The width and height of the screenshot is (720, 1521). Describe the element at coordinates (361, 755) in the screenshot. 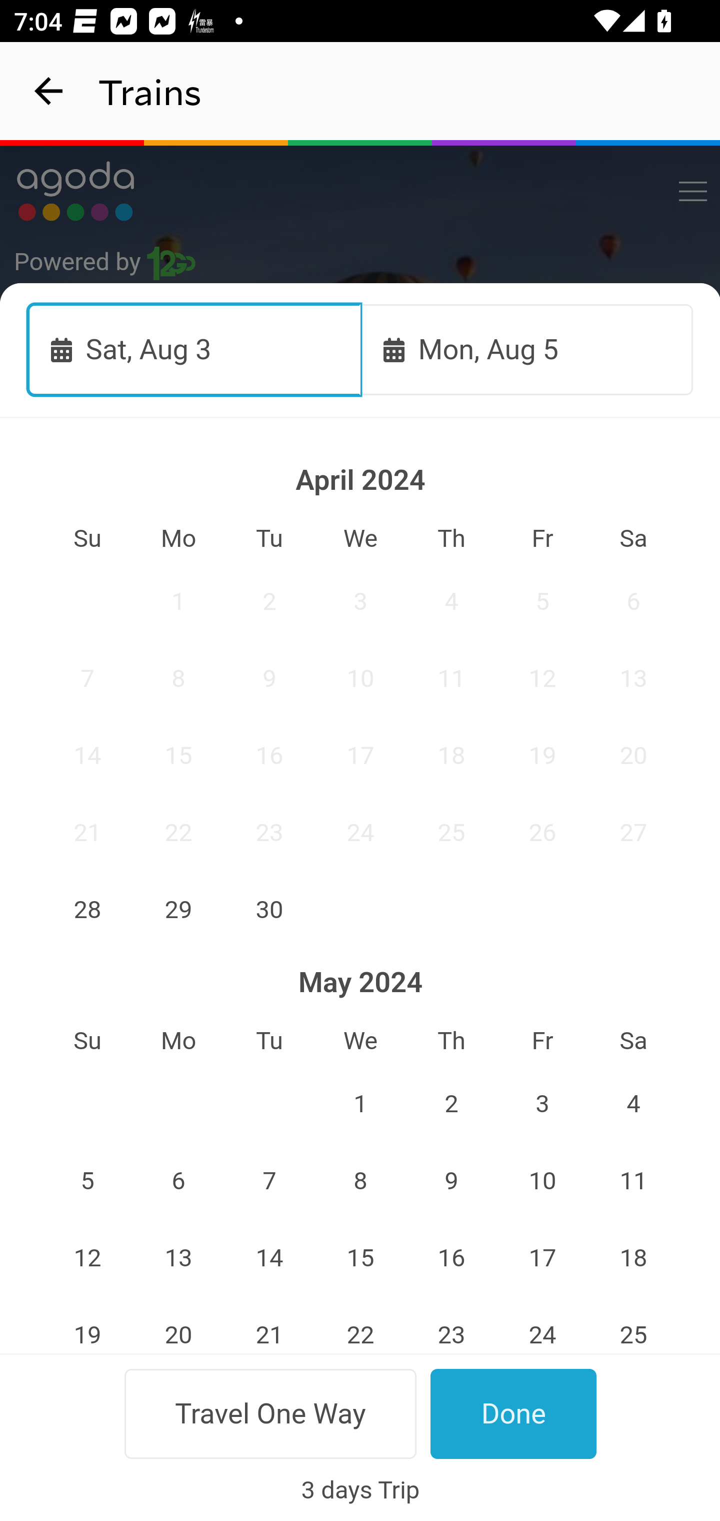

I see `17` at that location.